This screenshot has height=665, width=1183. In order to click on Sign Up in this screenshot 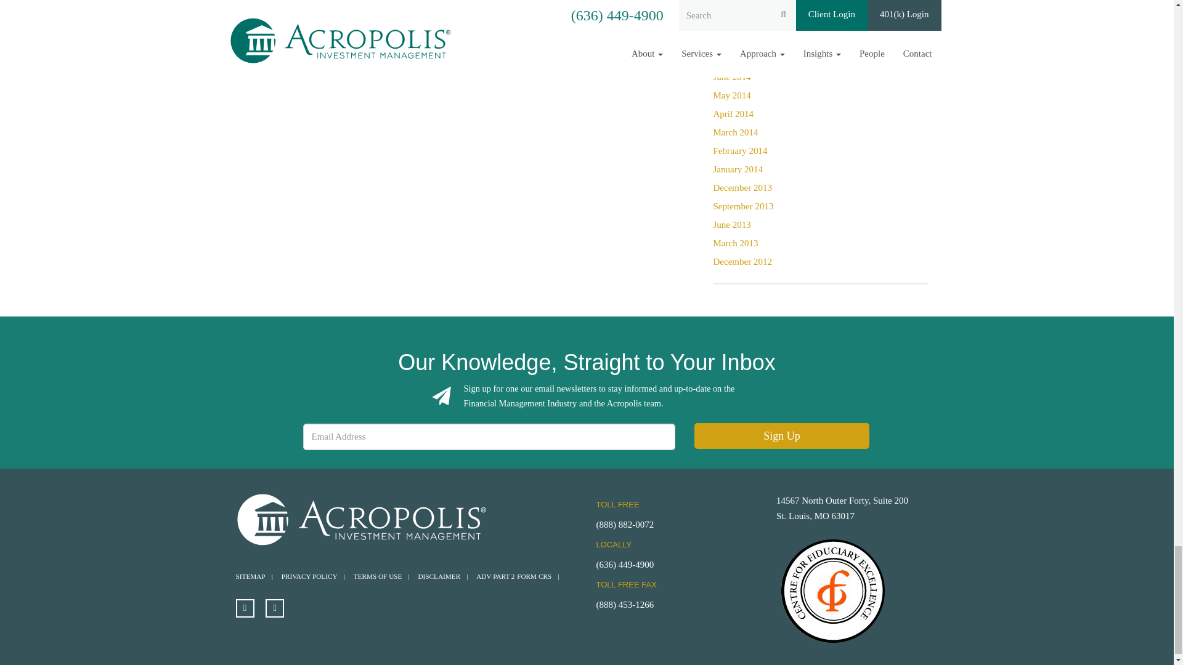, I will do `click(782, 436)`.